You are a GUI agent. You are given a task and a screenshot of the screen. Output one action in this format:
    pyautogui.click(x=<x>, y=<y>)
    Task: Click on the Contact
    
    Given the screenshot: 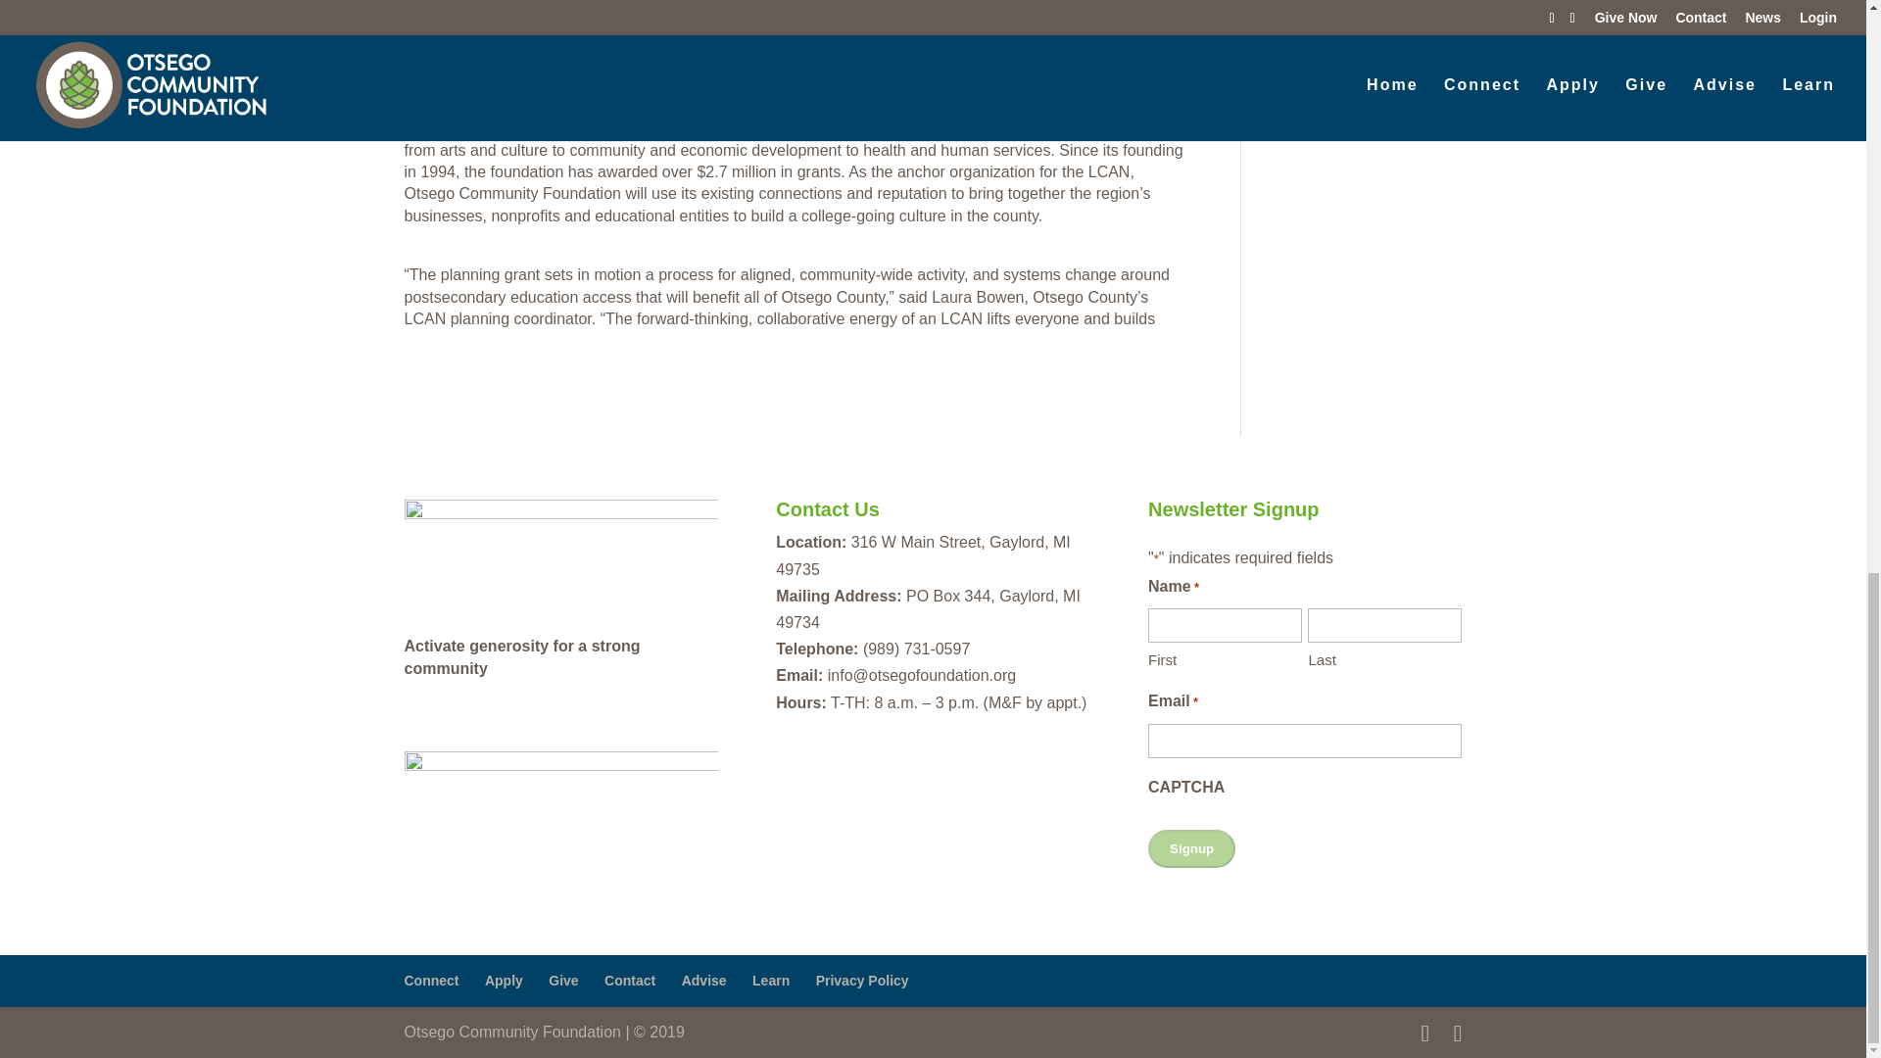 What is the action you would take?
    pyautogui.click(x=629, y=980)
    